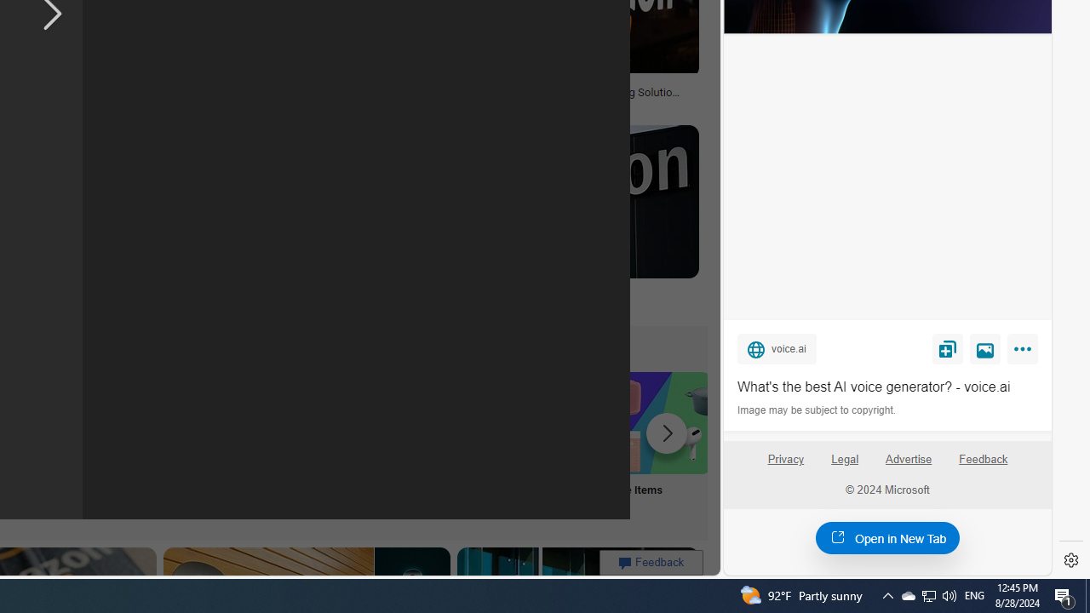 This screenshot has width=1090, height=613. I want to click on Image may be subject to copyright., so click(817, 410).